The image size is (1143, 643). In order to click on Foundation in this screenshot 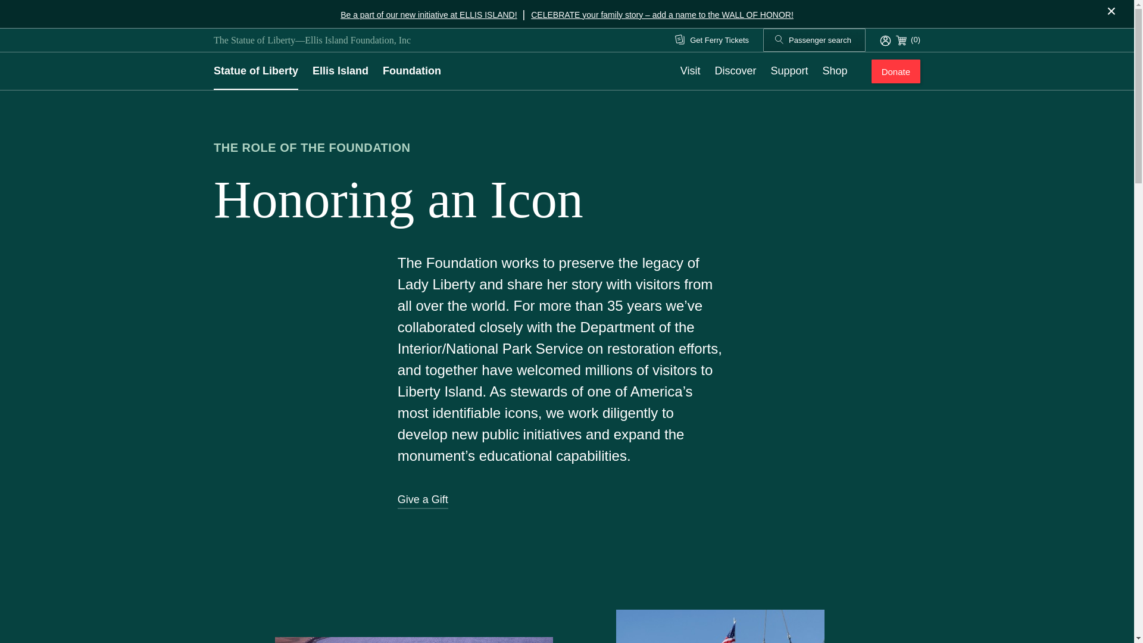, I will do `click(412, 71)`.